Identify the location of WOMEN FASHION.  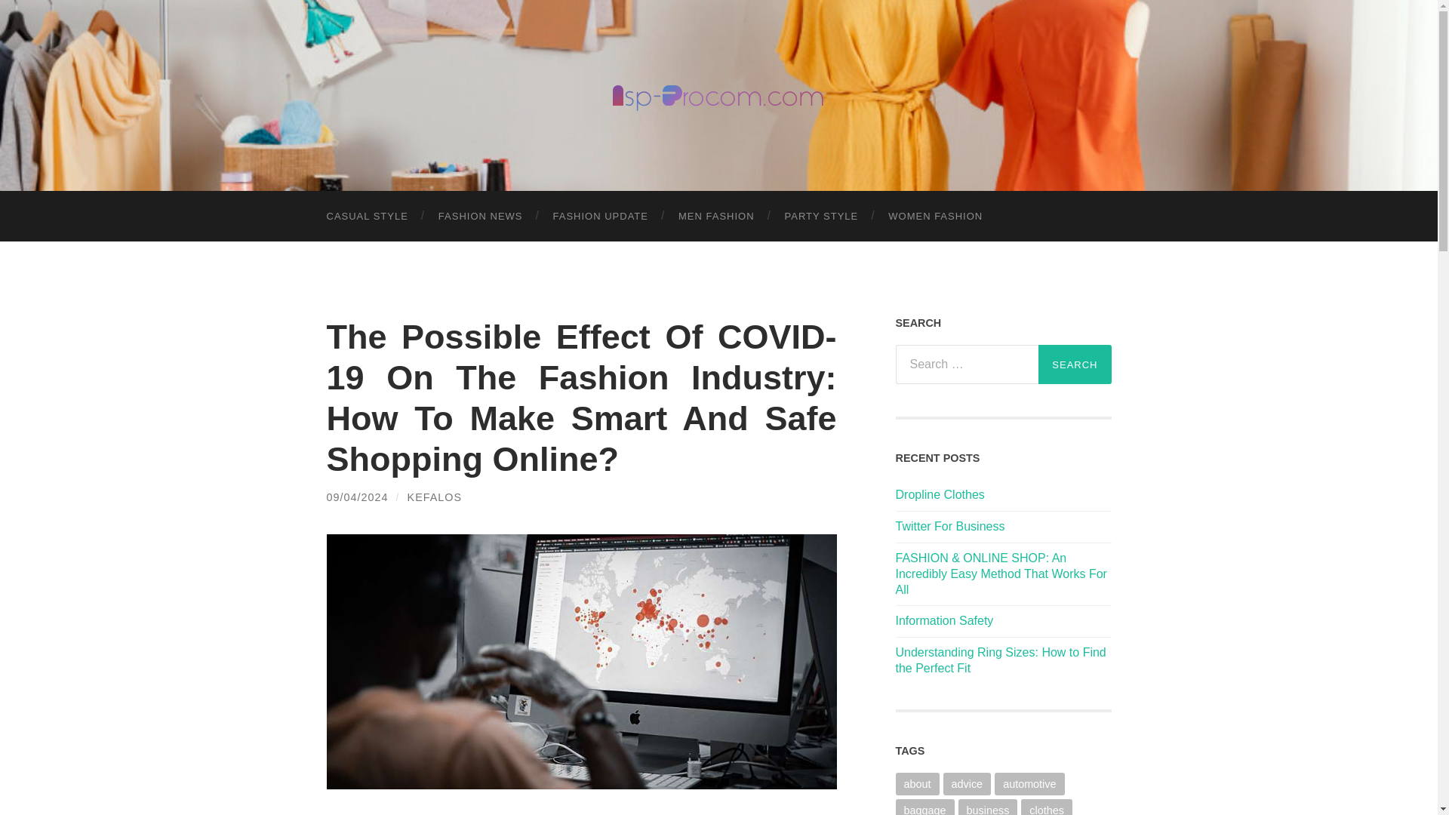
(936, 216).